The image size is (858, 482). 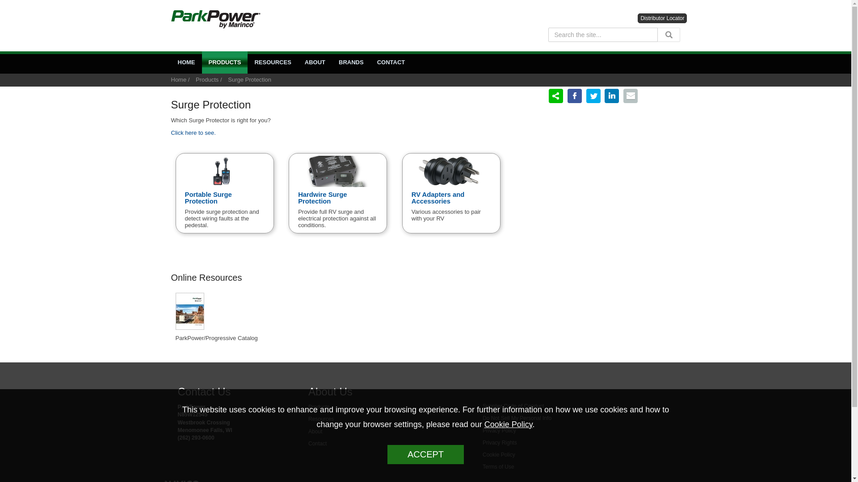 I want to click on Home, so click(x=178, y=79).